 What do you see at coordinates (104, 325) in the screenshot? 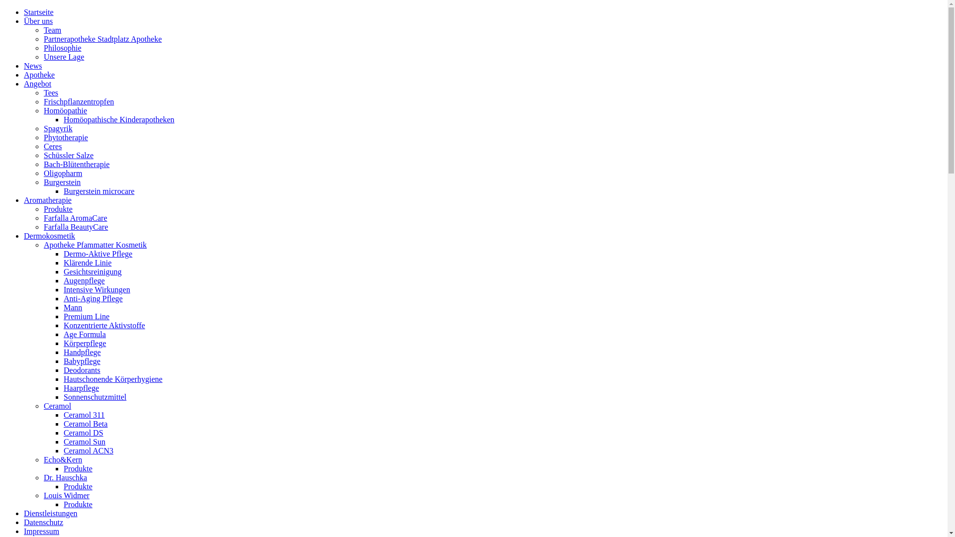
I see `Konzentrierte Aktivstoffe` at bounding box center [104, 325].